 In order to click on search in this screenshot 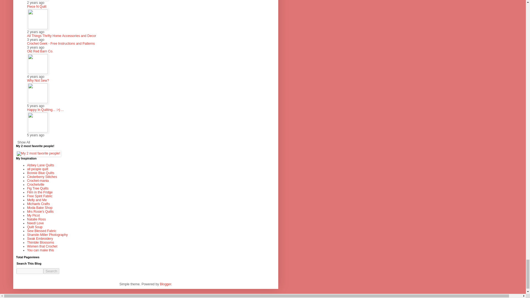, I will do `click(30, 271)`.